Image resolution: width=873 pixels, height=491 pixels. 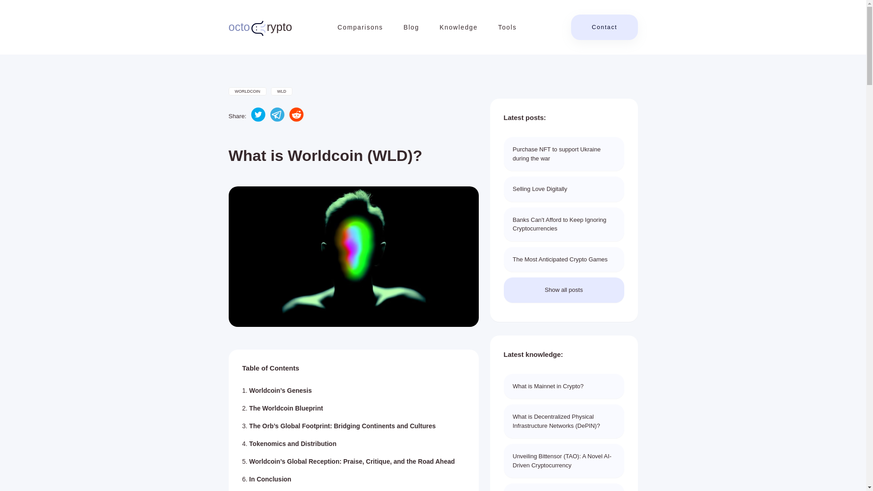 I want to click on Tools, so click(x=507, y=27).